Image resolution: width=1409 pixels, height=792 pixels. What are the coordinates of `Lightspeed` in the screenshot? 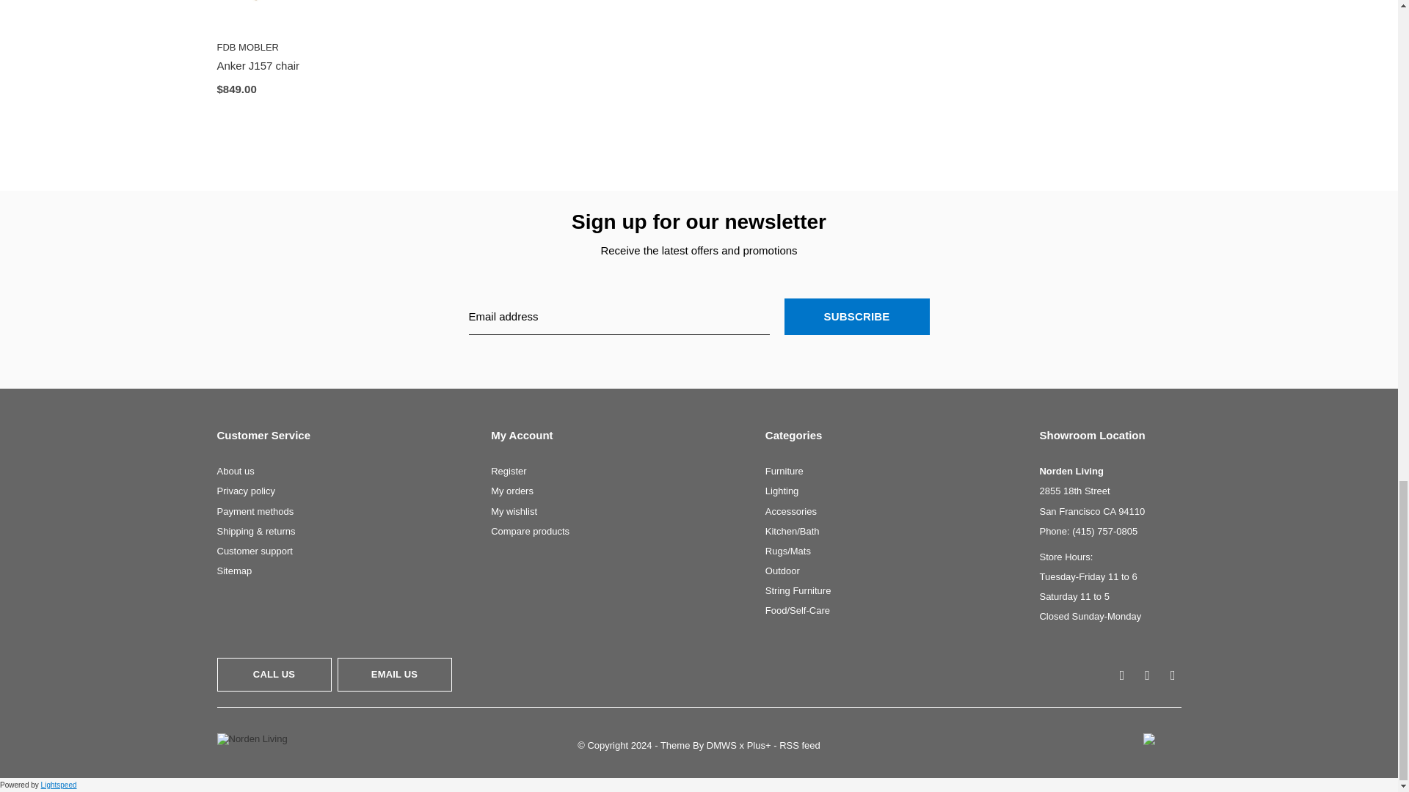 It's located at (59, 785).